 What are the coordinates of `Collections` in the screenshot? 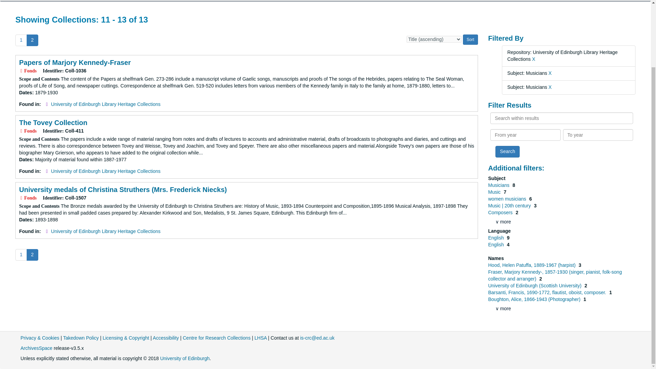 It's located at (82, 1).